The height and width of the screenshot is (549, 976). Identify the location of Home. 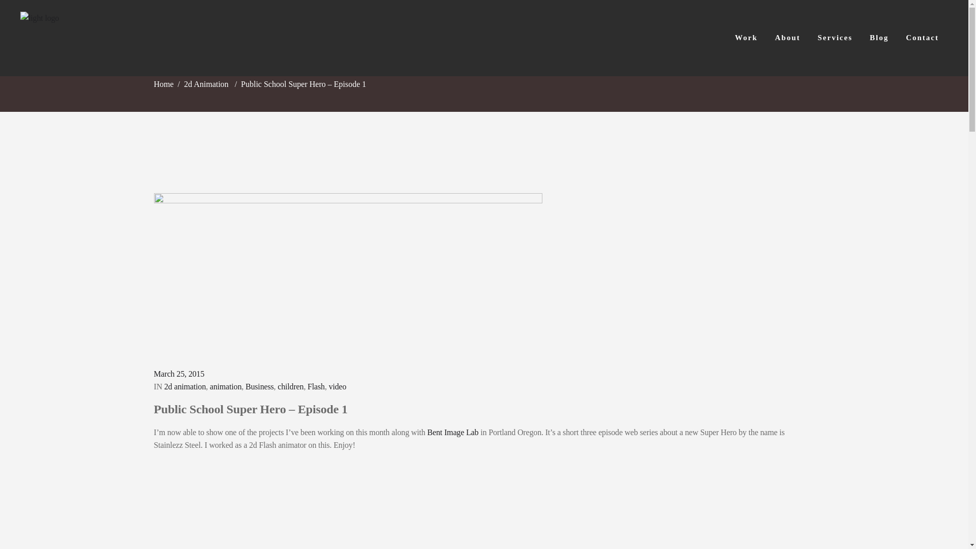
(163, 84).